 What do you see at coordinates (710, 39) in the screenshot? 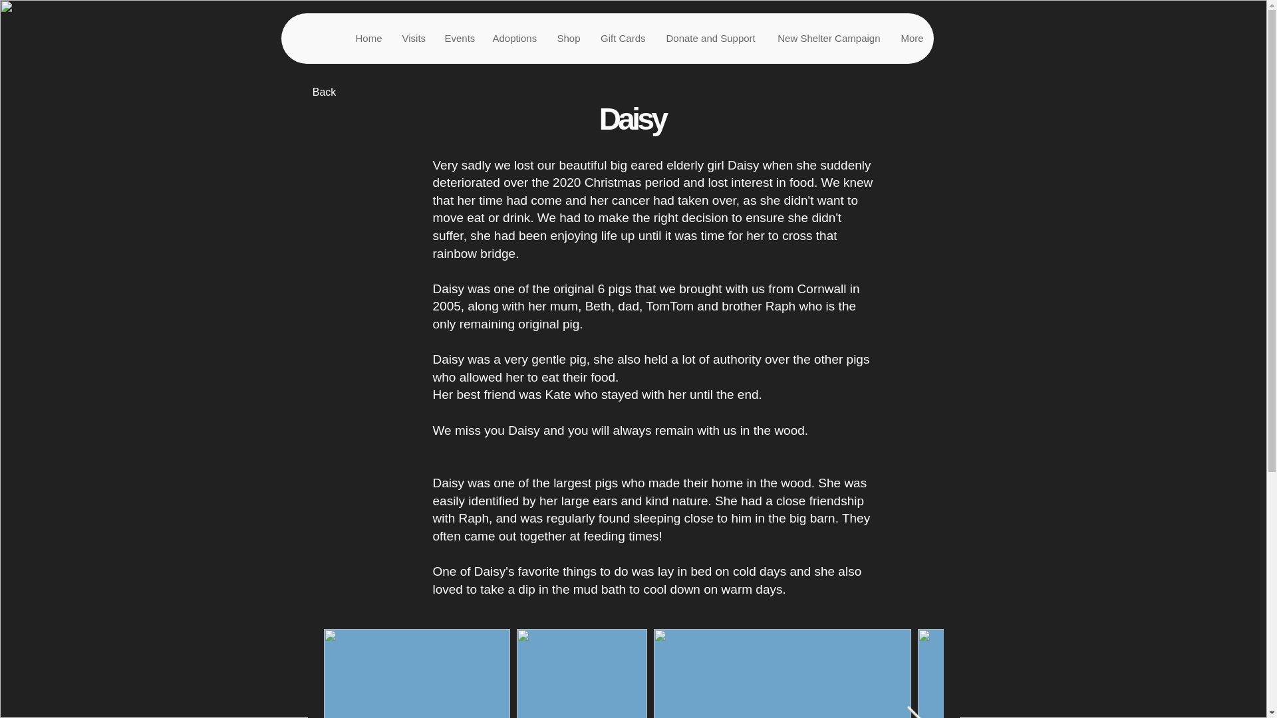
I see `Donate and Support` at bounding box center [710, 39].